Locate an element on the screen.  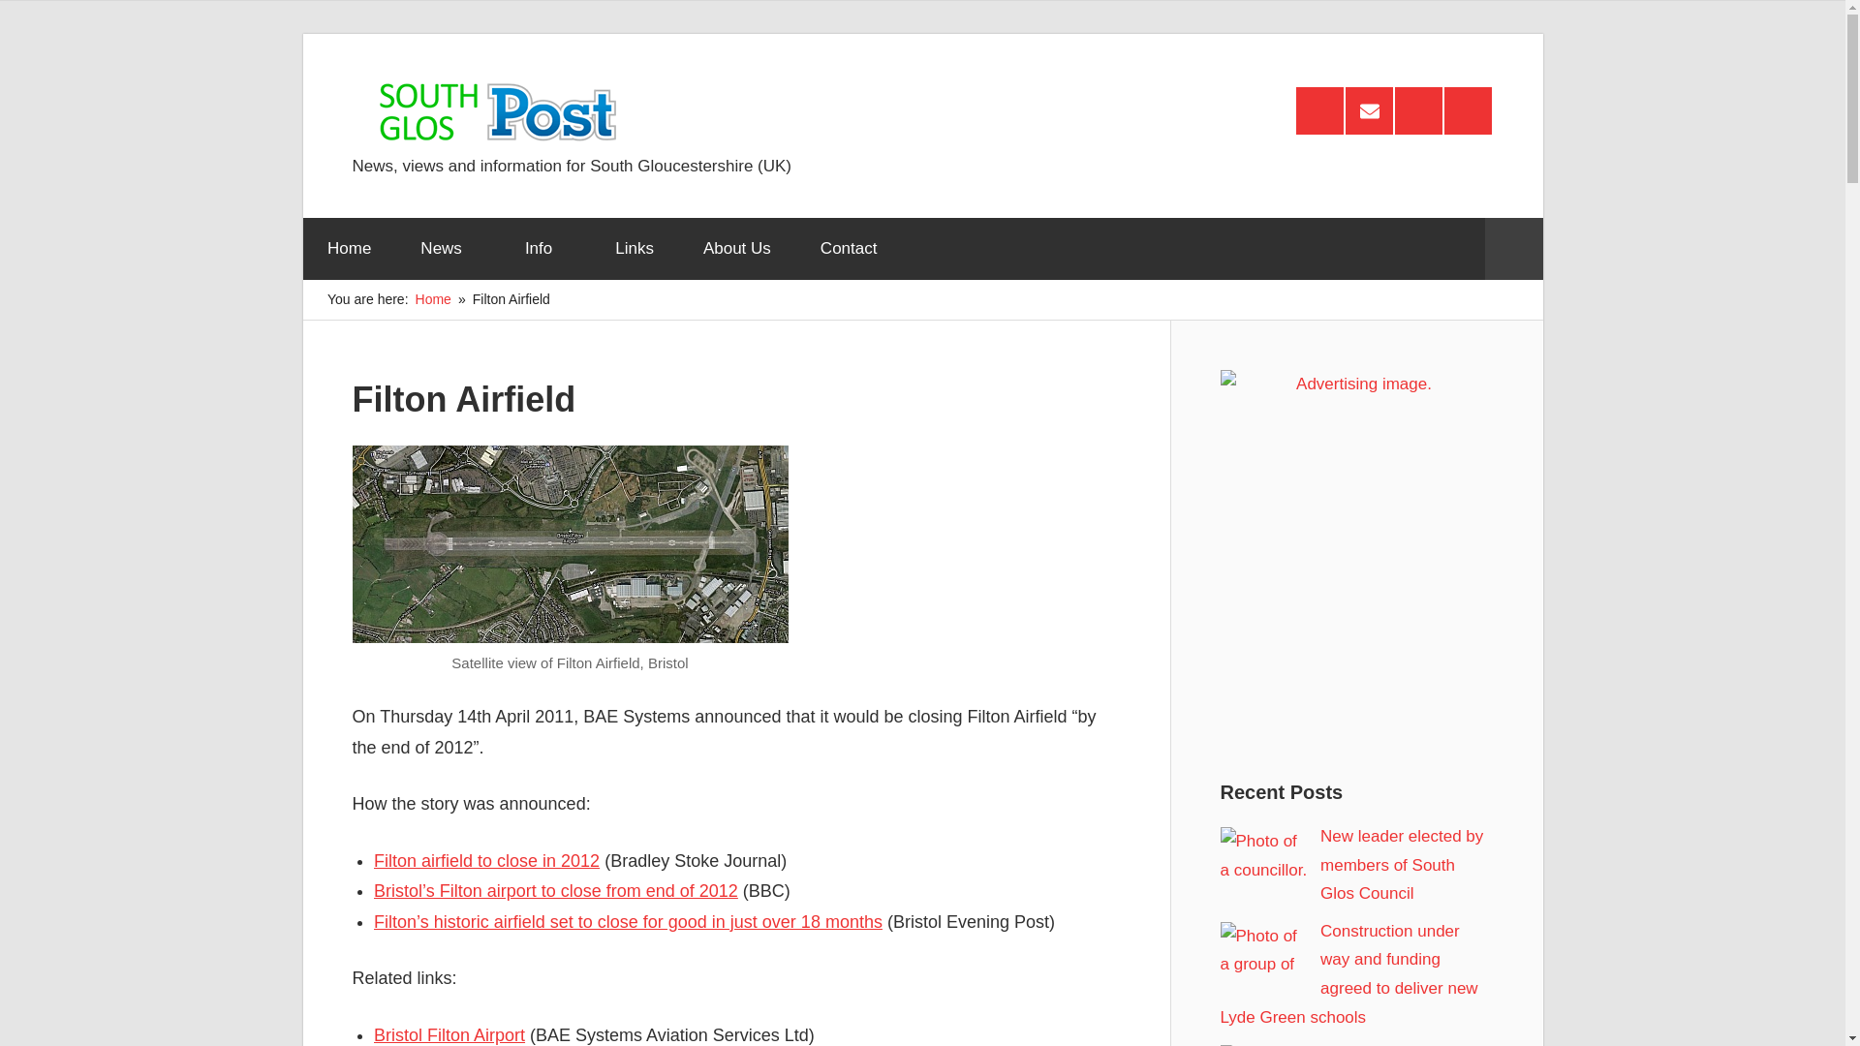
News is located at coordinates (448, 248).